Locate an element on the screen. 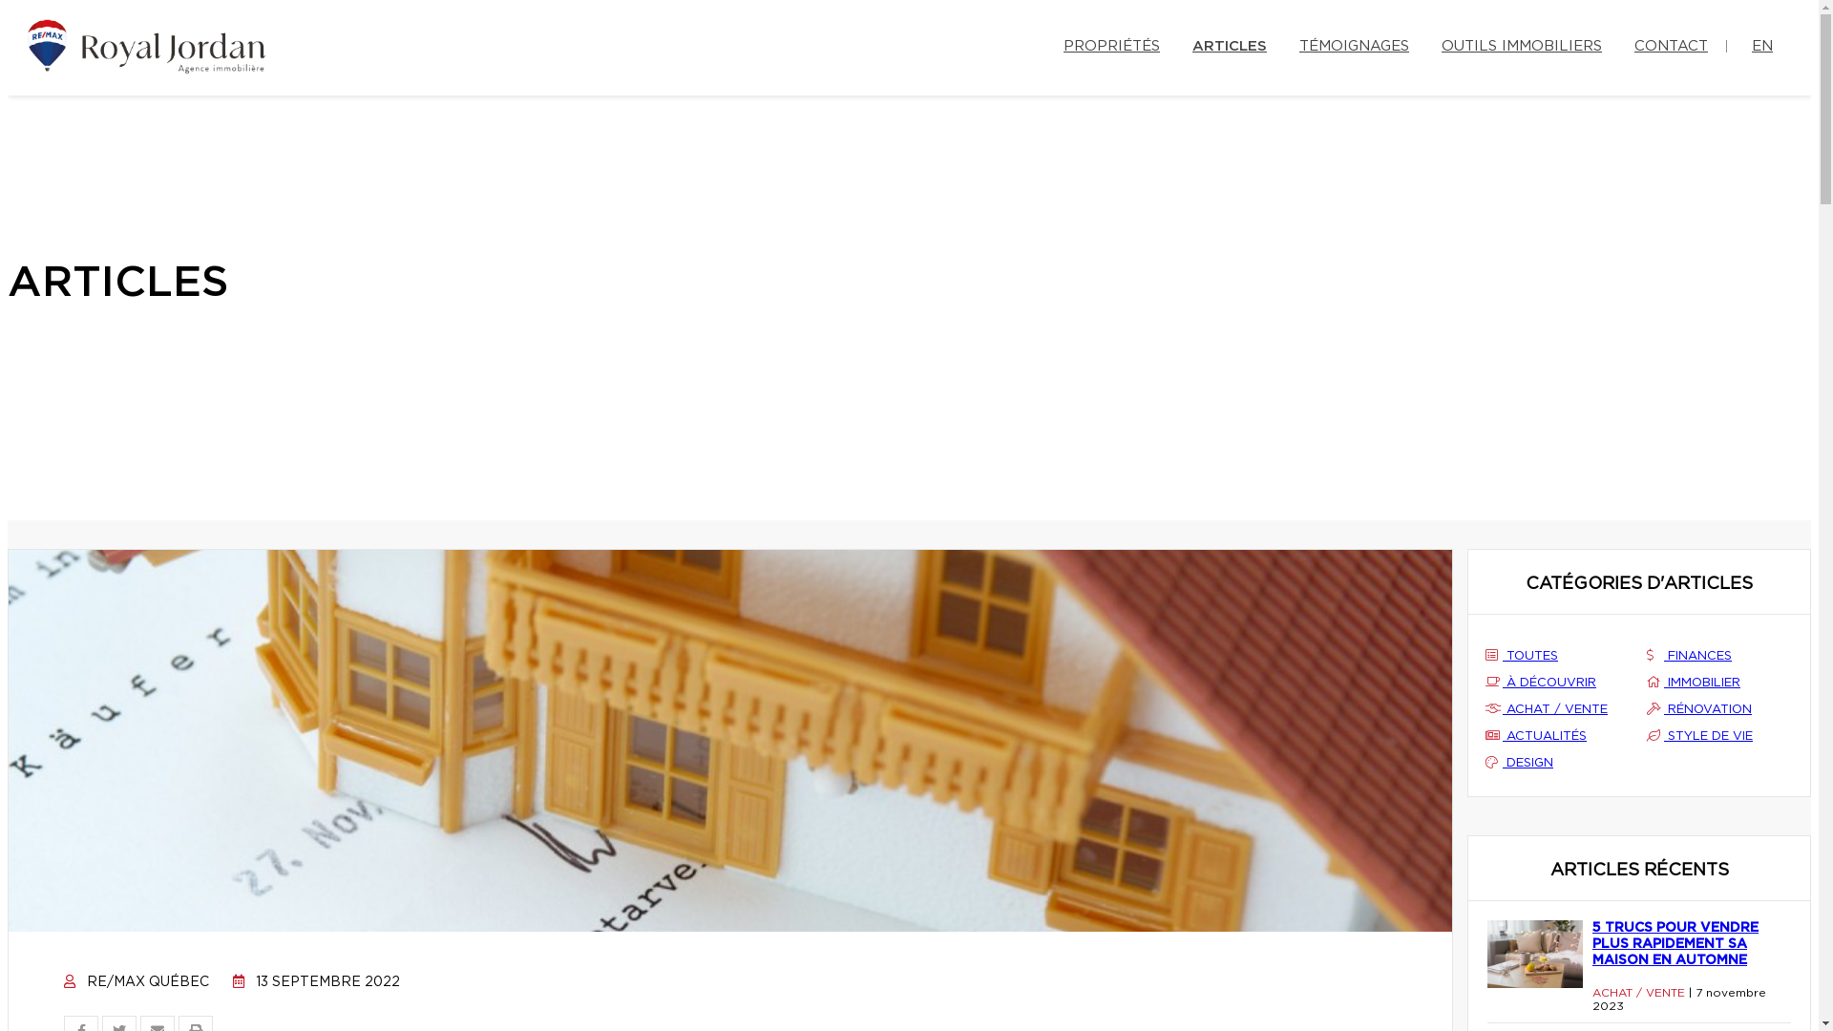  CONTACT is located at coordinates (1671, 44).